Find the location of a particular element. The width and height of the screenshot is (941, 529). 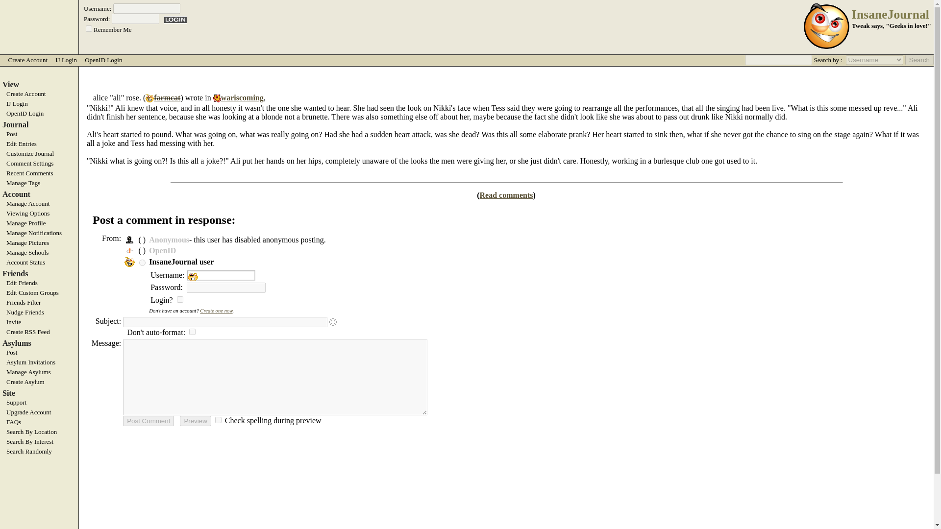

1 is located at coordinates (218, 419).